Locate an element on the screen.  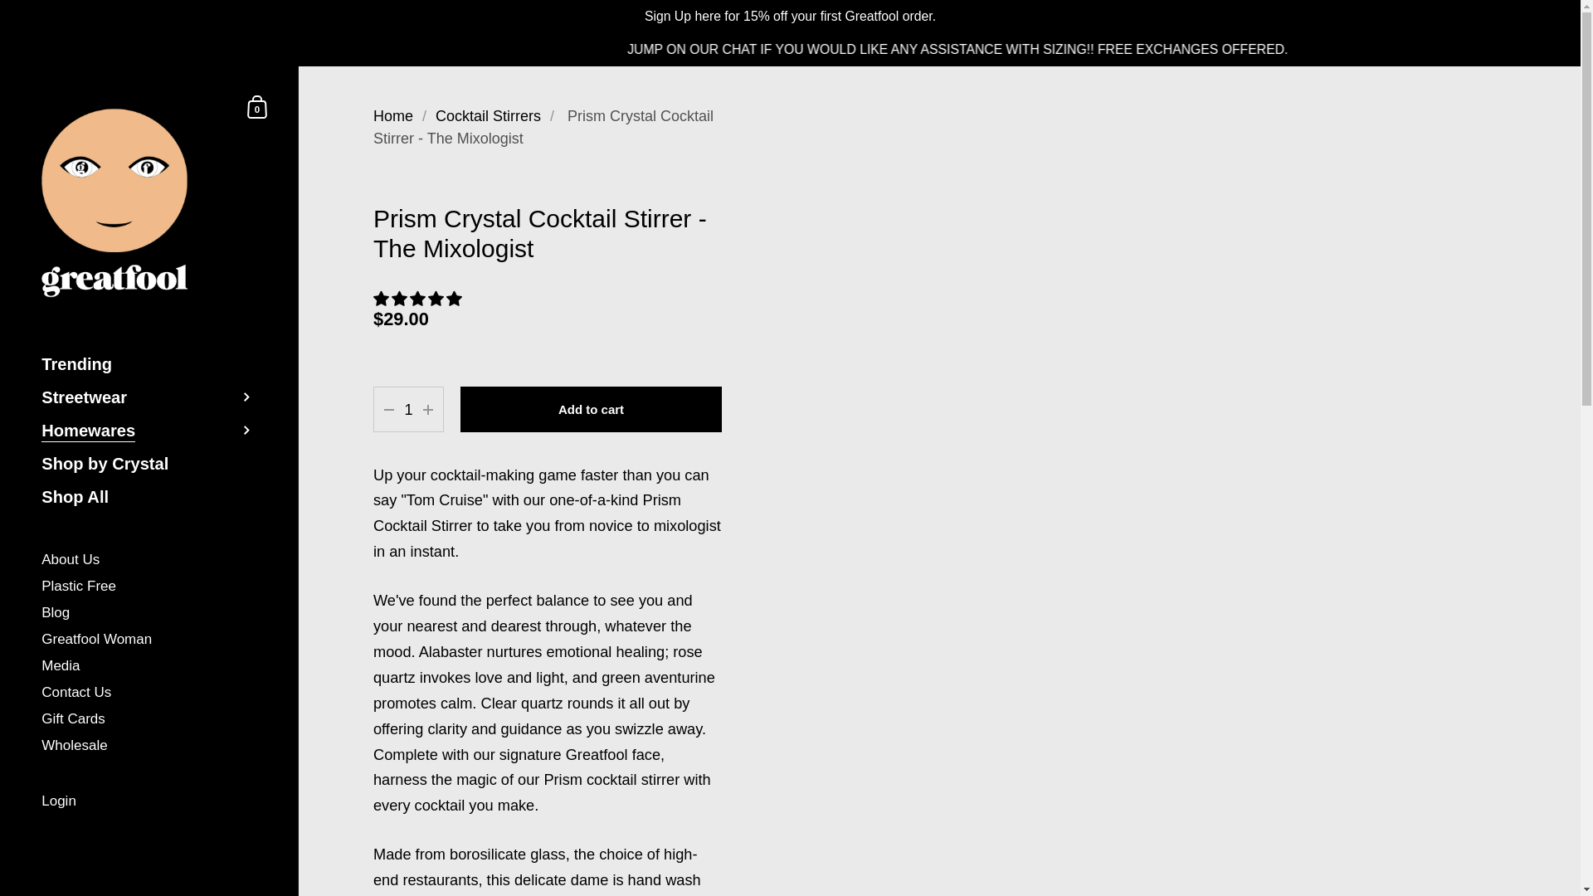
Shop by Crystal is located at coordinates (149, 463).